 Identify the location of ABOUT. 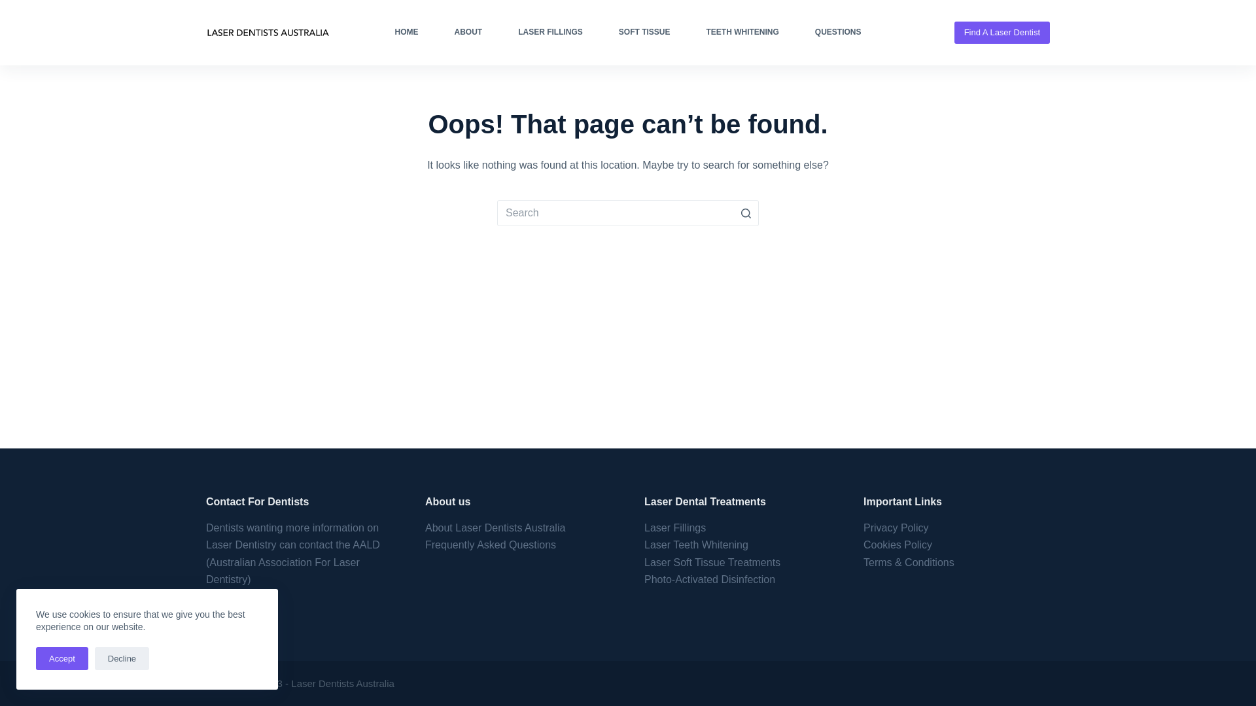
(468, 33).